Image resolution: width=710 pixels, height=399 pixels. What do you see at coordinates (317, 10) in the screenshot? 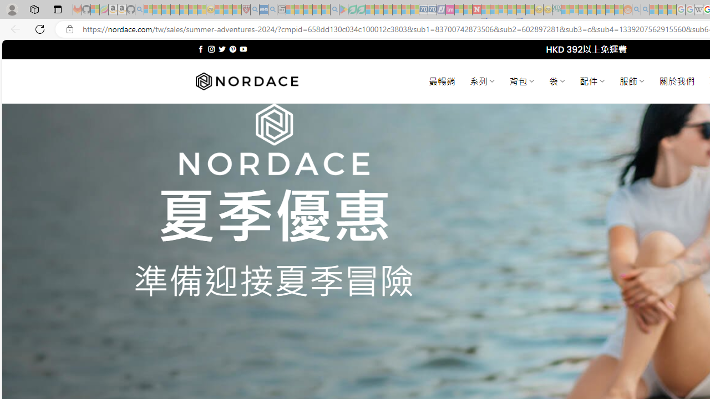
I see `Pets - MSN - Sleeping` at bounding box center [317, 10].